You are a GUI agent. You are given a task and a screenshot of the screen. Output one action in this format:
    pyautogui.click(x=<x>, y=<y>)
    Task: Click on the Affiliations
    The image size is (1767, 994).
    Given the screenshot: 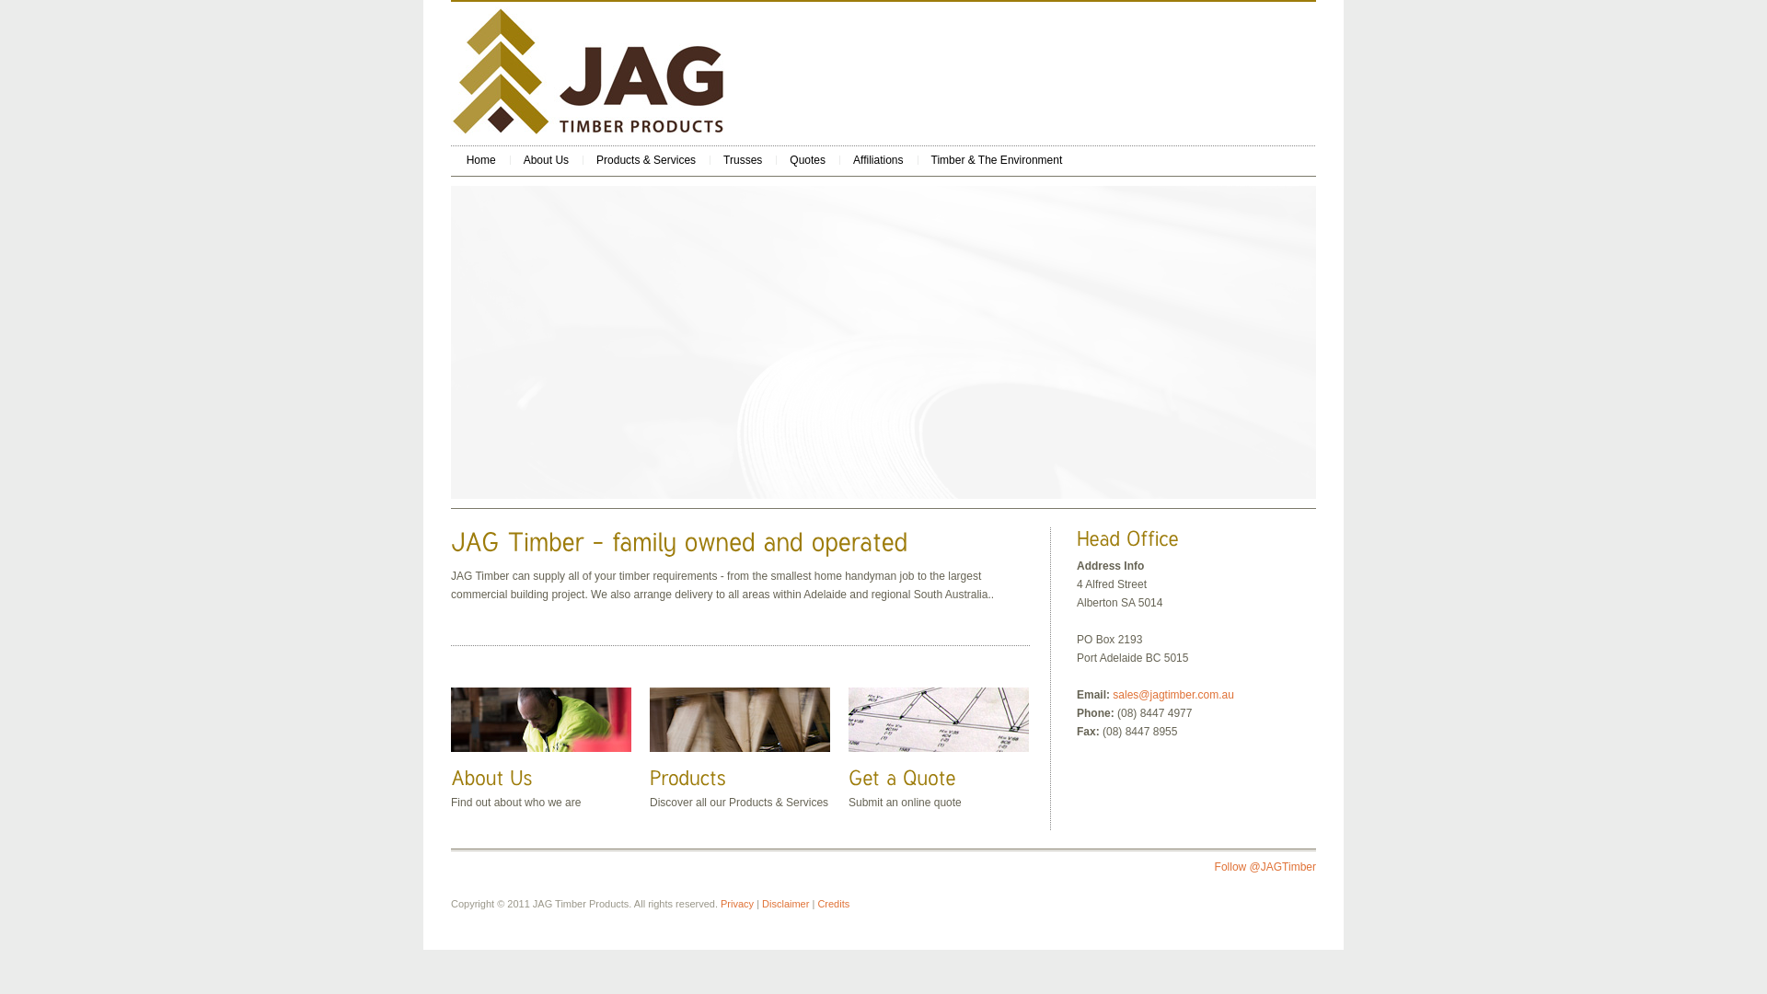 What is the action you would take?
    pyautogui.click(x=878, y=160)
    